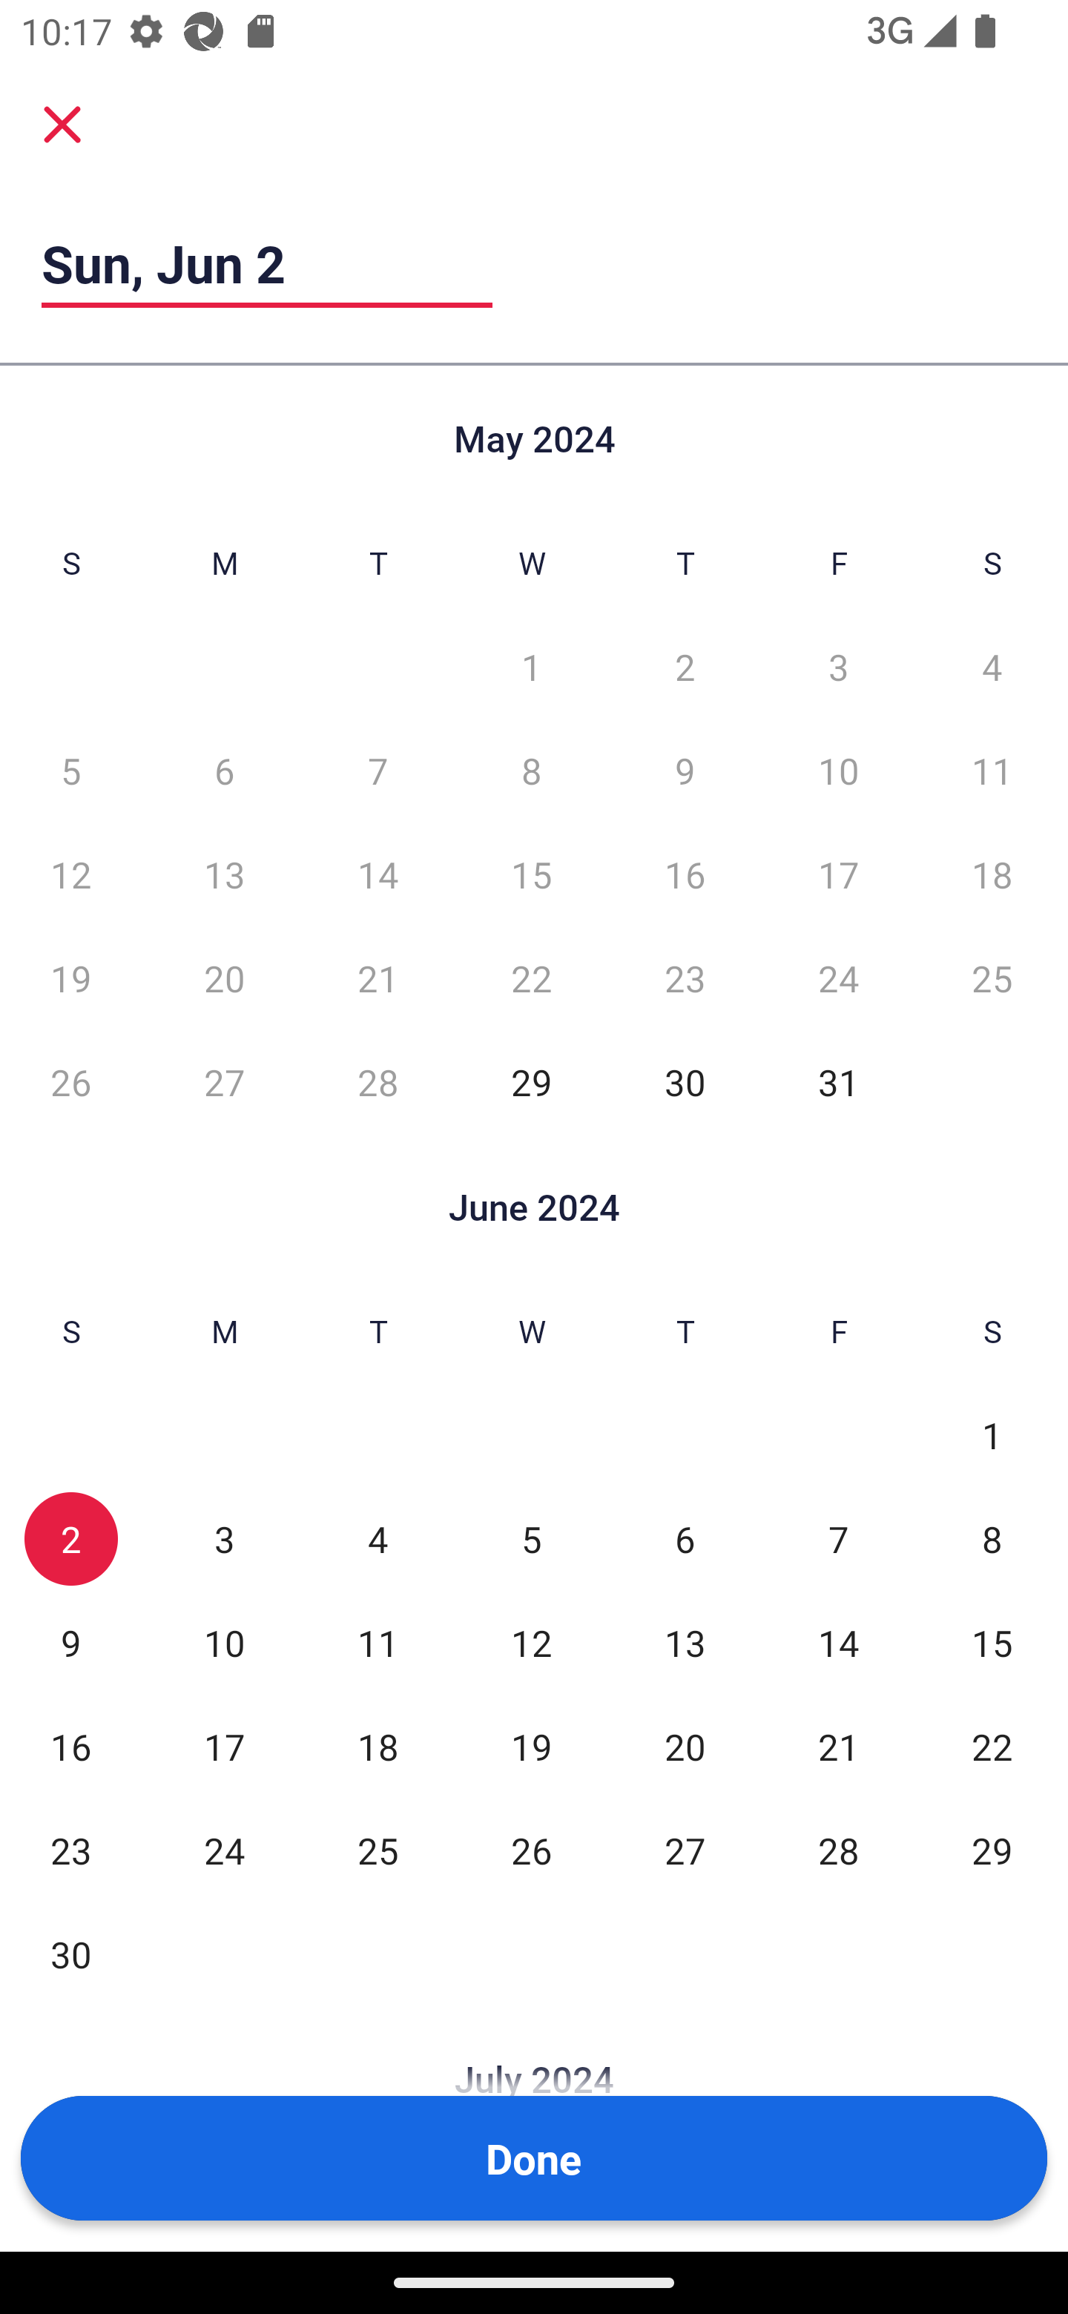 The image size is (1068, 2314). What do you see at coordinates (70, 1954) in the screenshot?
I see `30 Sun, Jun 30, Not Selected` at bounding box center [70, 1954].